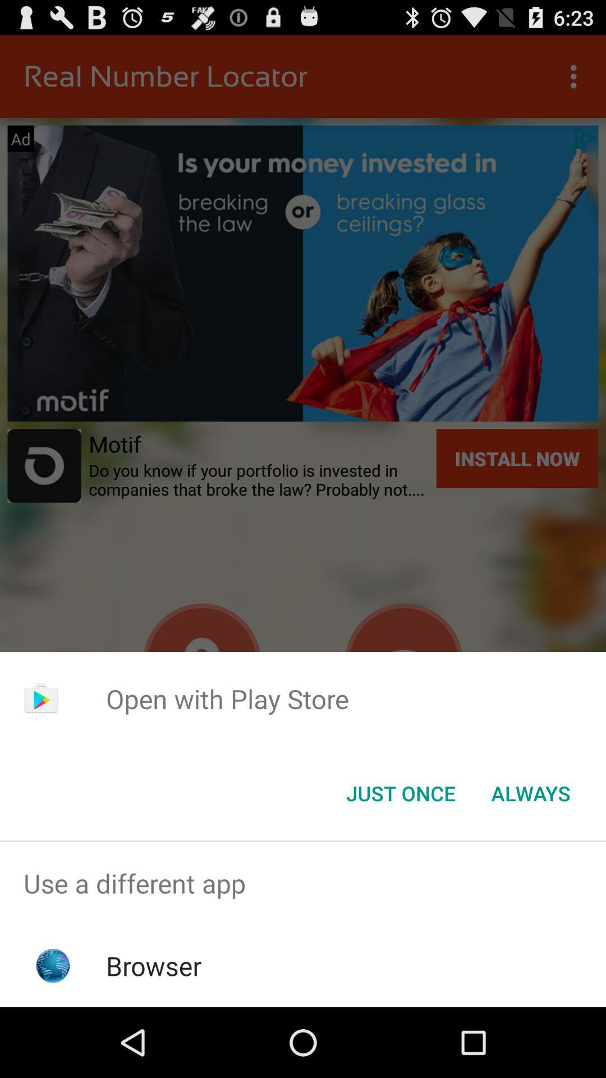  I want to click on turn off browser icon, so click(154, 966).